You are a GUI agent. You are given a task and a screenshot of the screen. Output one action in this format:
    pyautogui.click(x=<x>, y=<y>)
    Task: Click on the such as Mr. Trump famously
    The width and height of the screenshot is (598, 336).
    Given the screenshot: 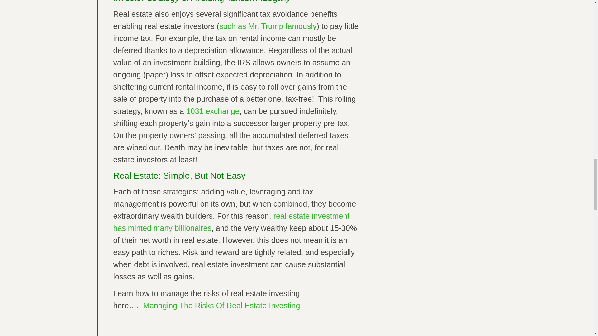 What is the action you would take?
    pyautogui.click(x=268, y=26)
    